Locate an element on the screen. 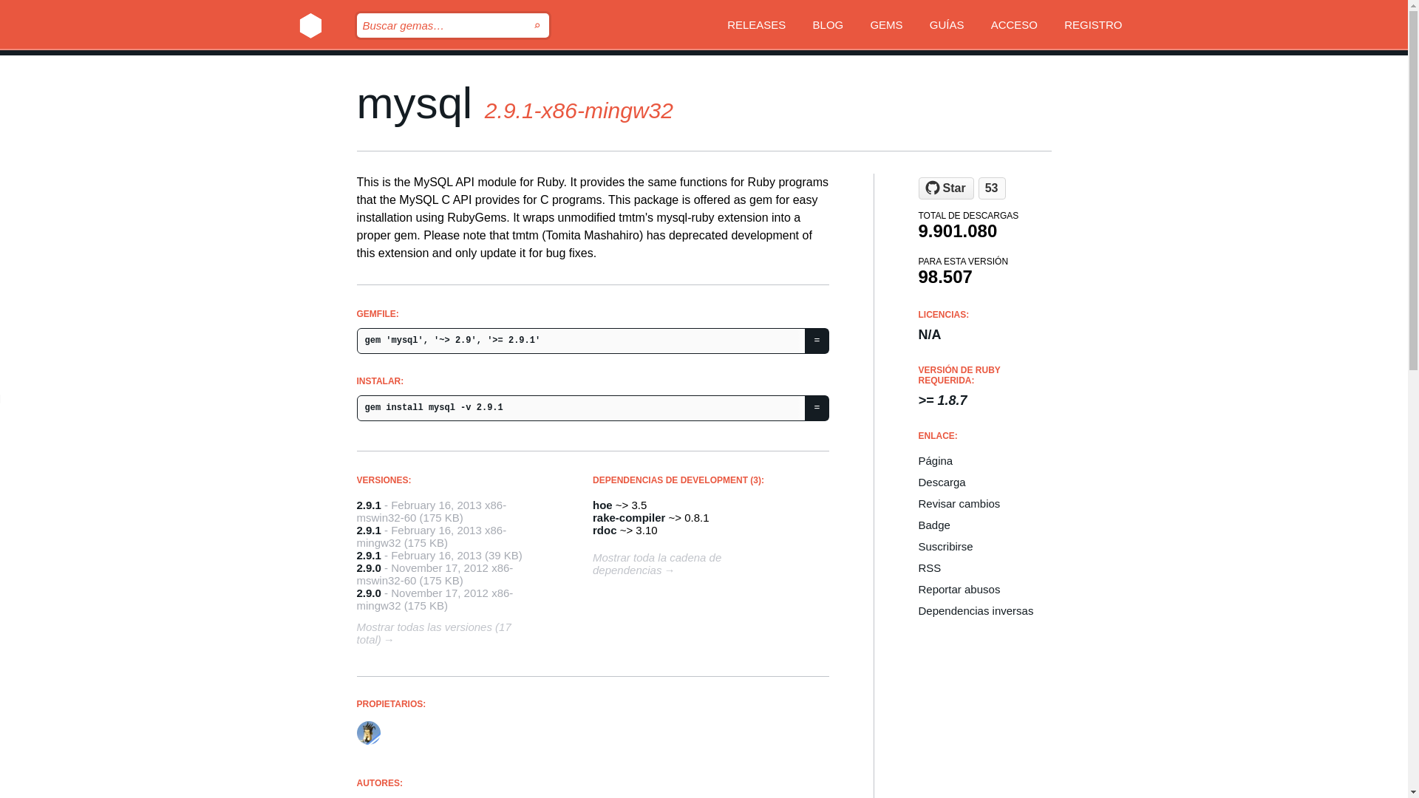 The image size is (1419, 798). 2.9.0 is located at coordinates (368, 567).